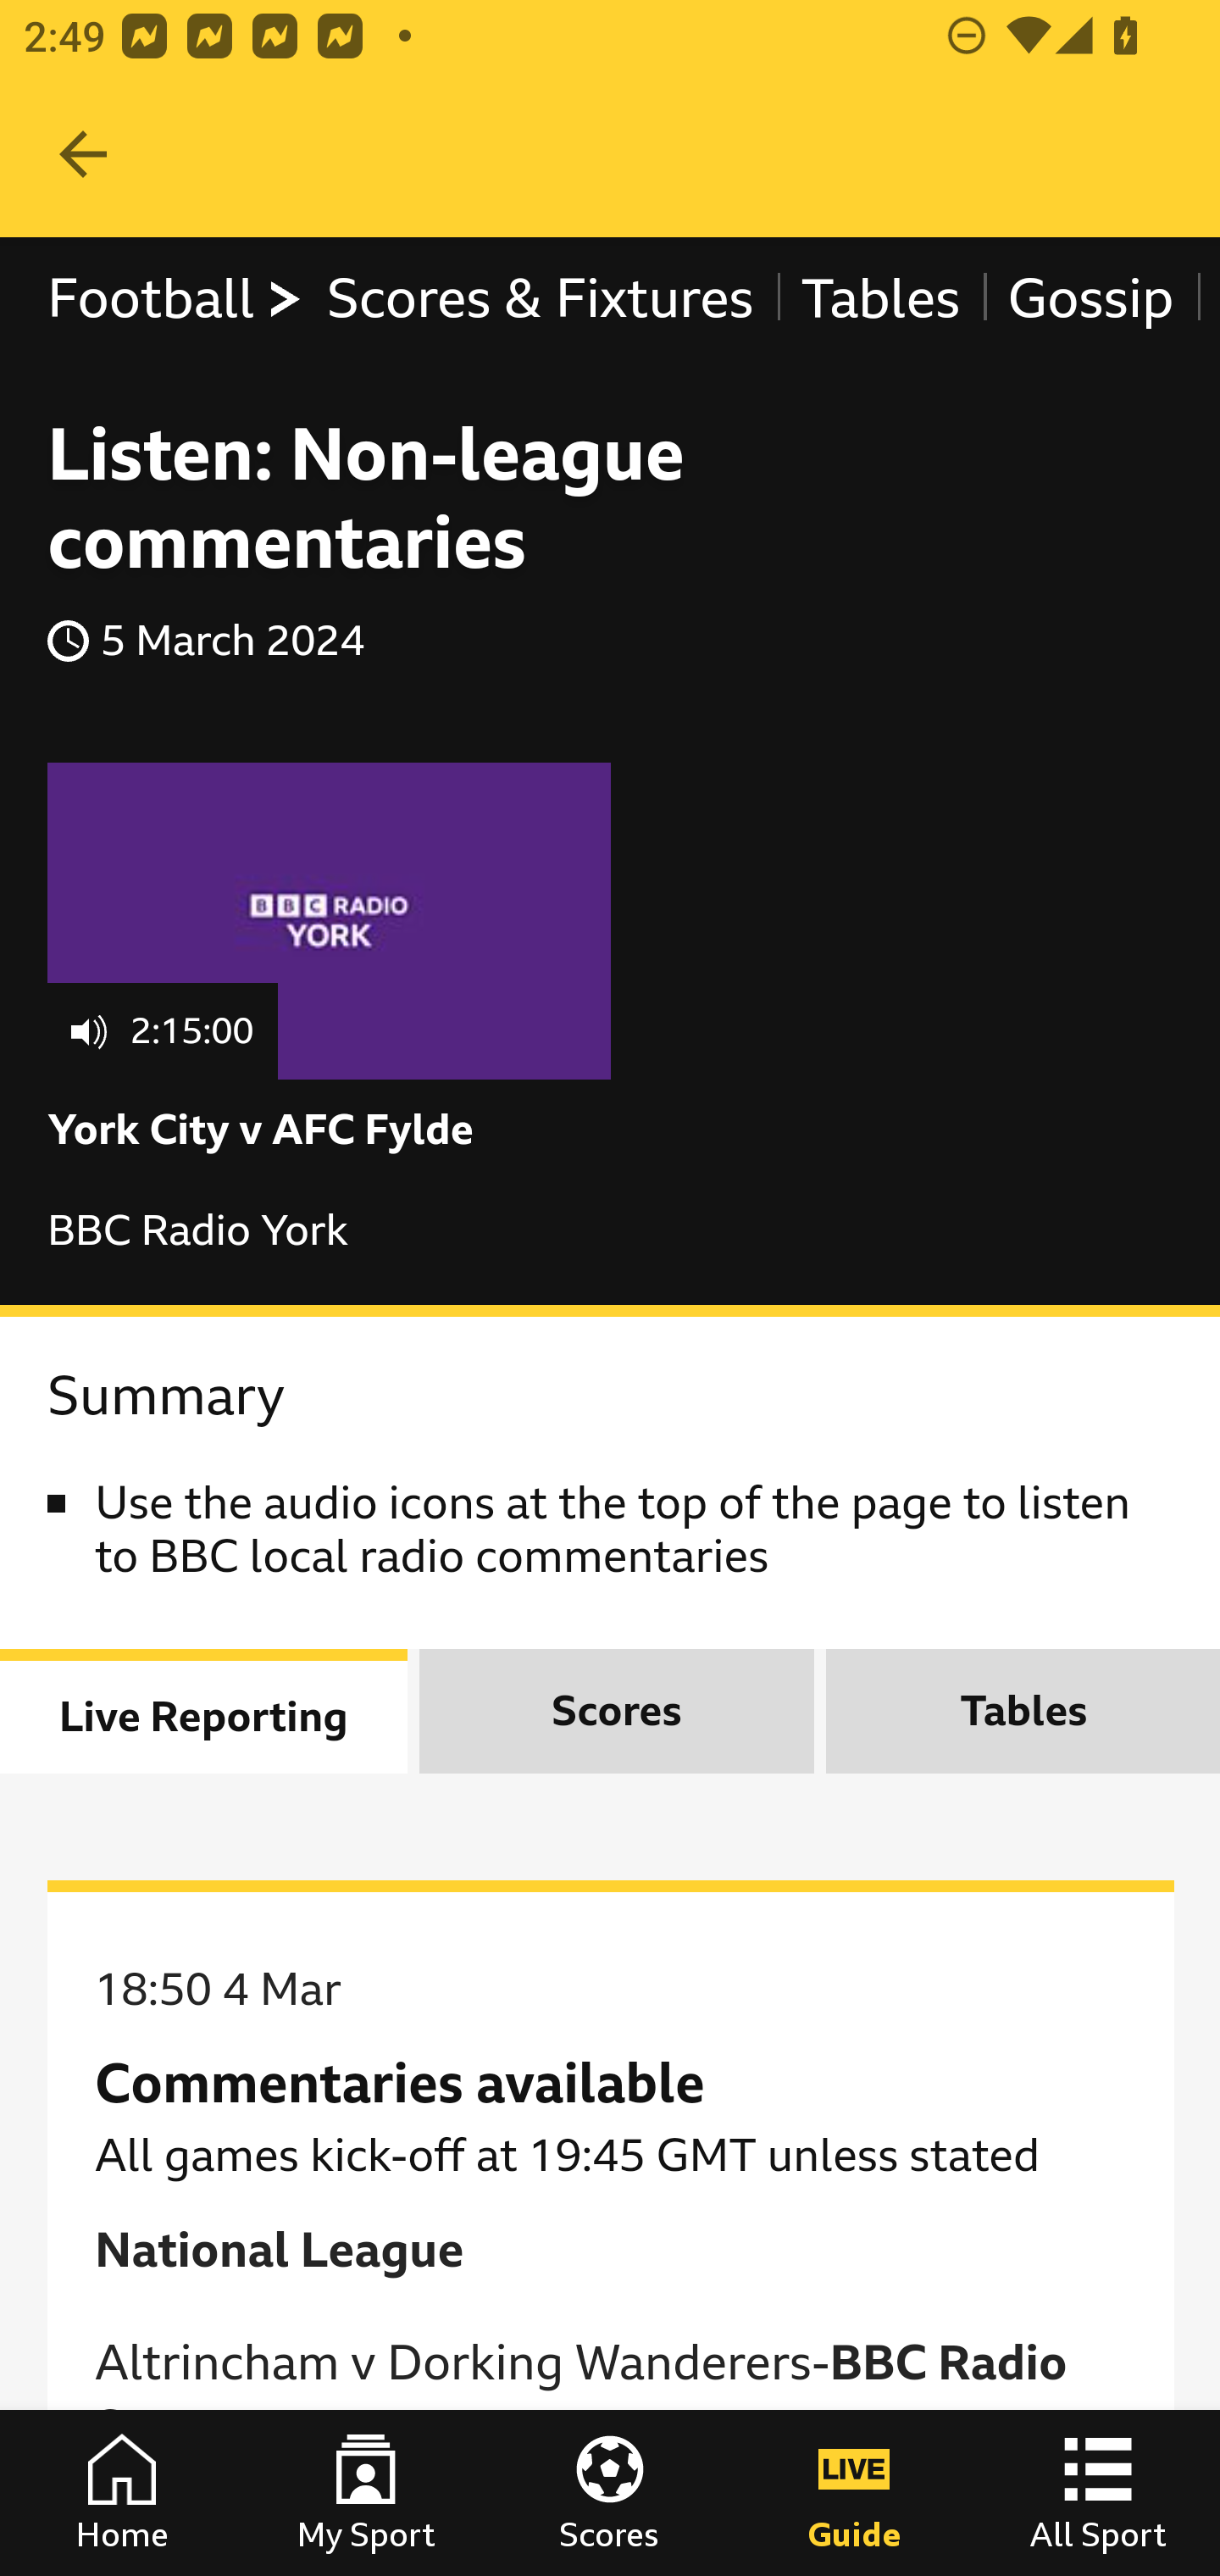 The width and height of the screenshot is (1220, 2576). What do you see at coordinates (83, 154) in the screenshot?
I see `Navigate up` at bounding box center [83, 154].